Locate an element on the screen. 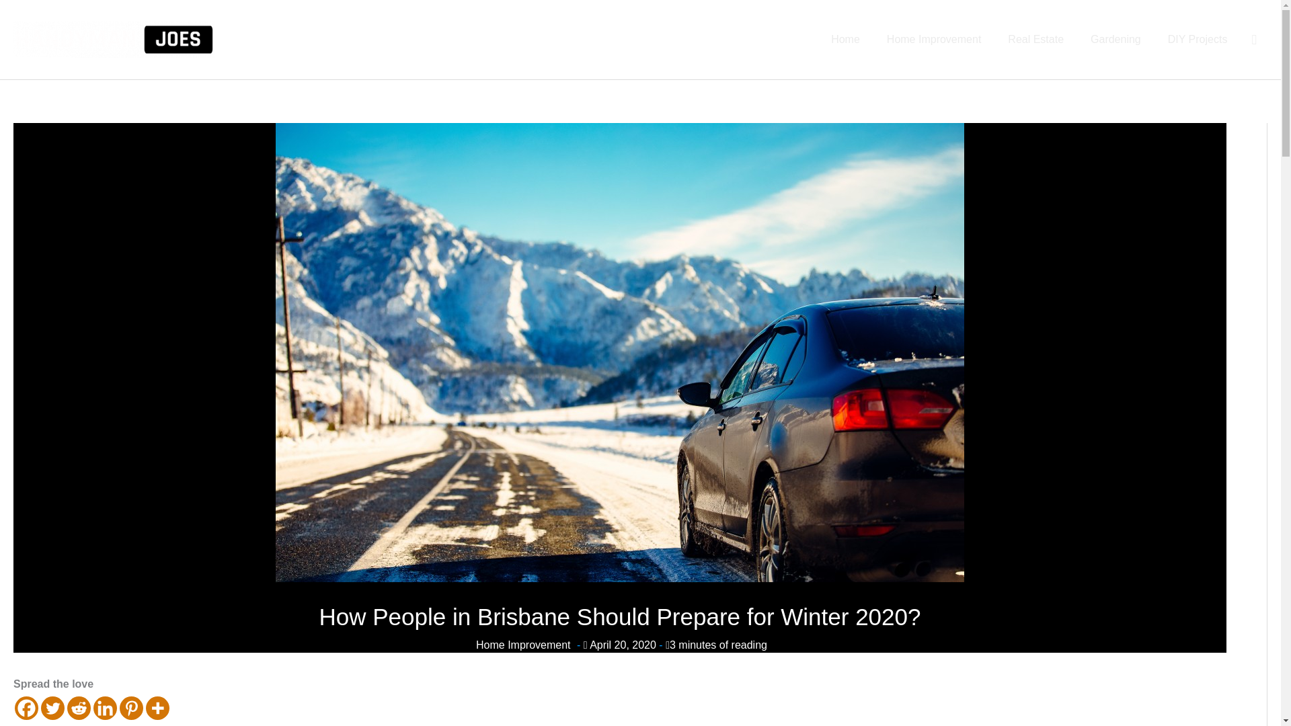 The image size is (1291, 726). Facebook is located at coordinates (26, 708).